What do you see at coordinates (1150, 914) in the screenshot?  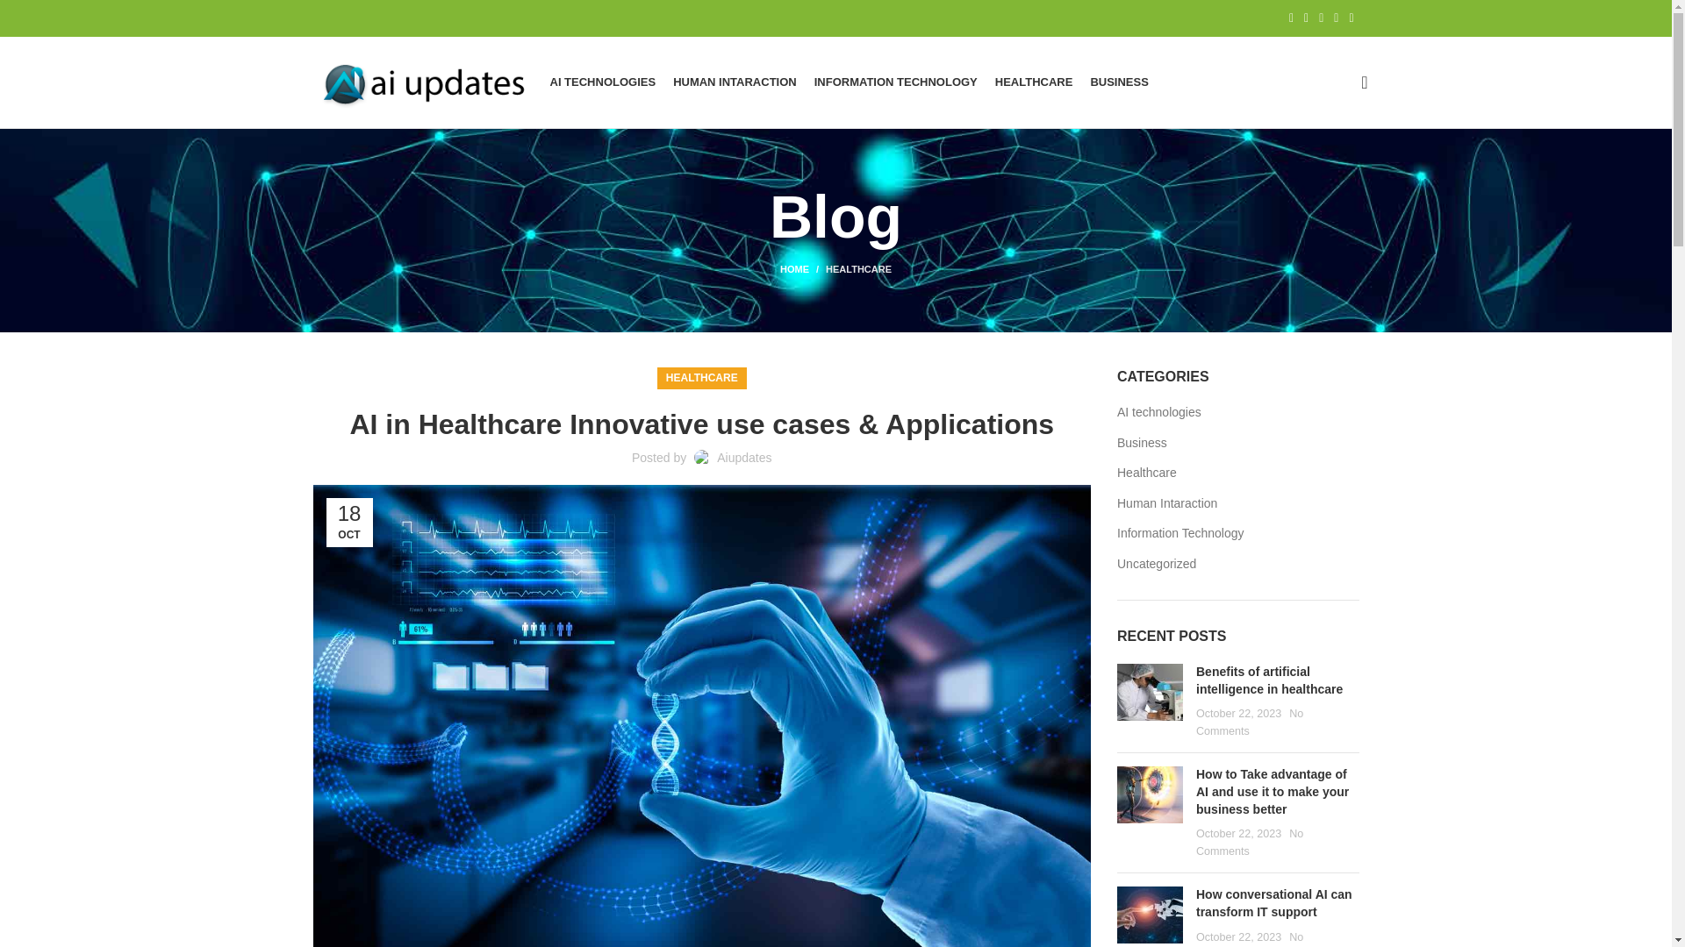 I see `How-conversational-AI-can-transform-IT-support` at bounding box center [1150, 914].